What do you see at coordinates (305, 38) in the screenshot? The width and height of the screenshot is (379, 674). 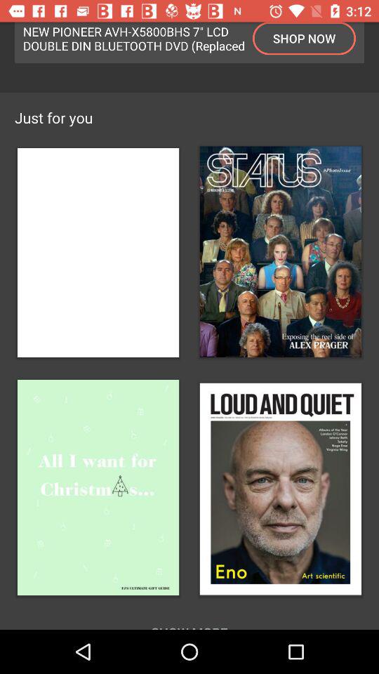 I see `open the shop now` at bounding box center [305, 38].